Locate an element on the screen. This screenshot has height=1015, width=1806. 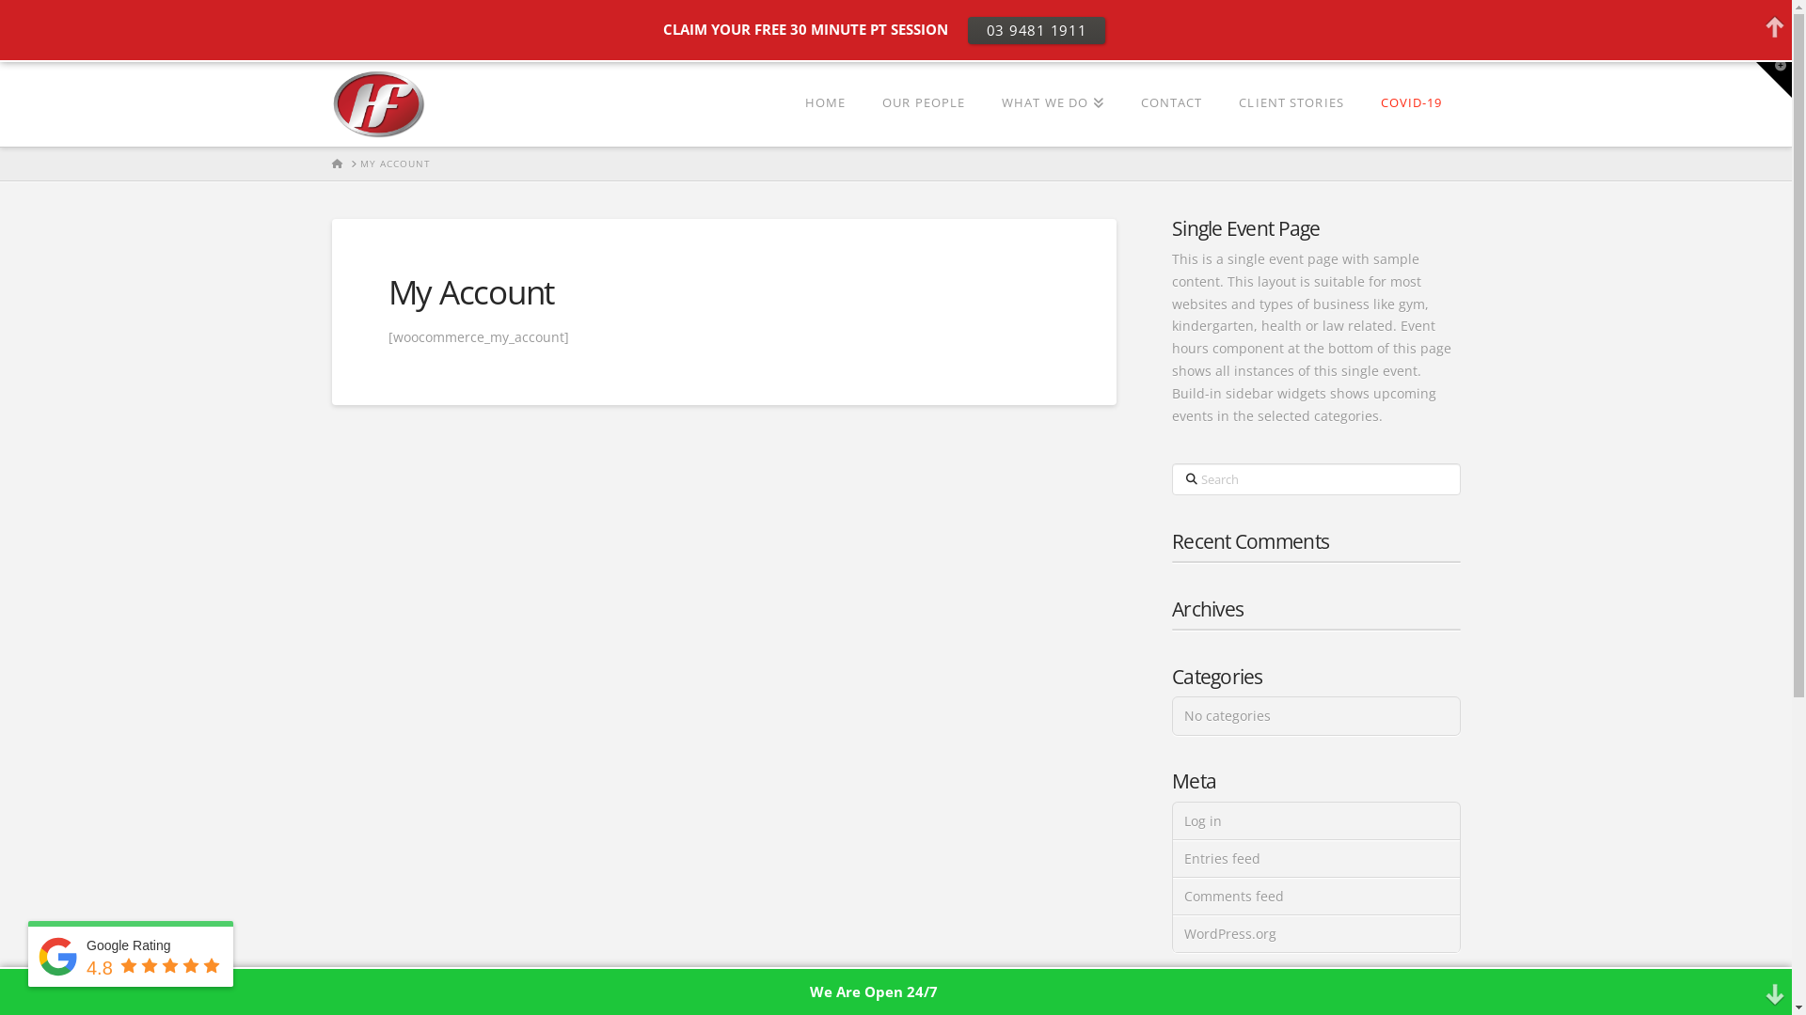
HOME is located at coordinates (337, 164).